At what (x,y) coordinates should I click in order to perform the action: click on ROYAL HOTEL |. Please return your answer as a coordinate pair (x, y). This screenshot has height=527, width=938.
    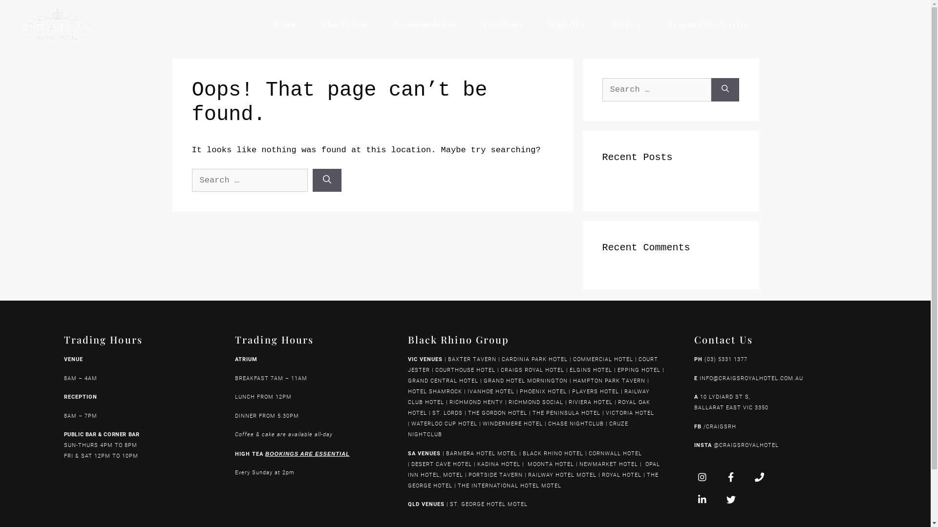
    Looking at the image, I should click on (623, 474).